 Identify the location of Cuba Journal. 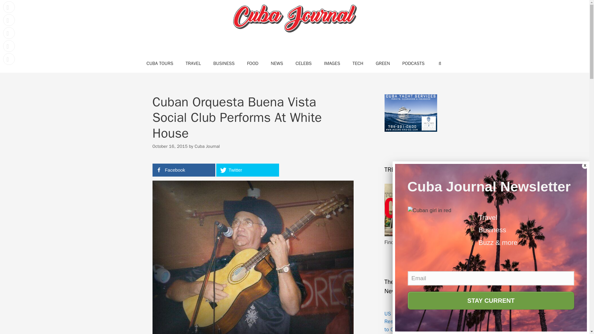
(295, 19).